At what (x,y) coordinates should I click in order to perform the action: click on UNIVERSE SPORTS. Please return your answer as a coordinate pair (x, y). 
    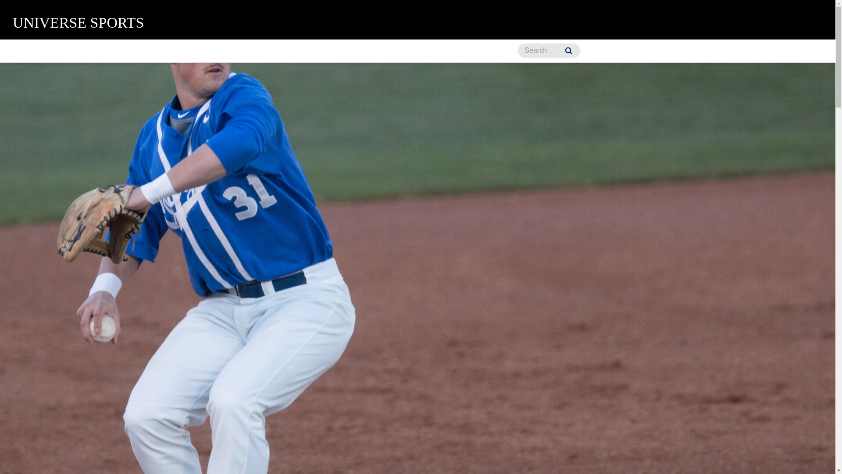
    Looking at the image, I should click on (78, 23).